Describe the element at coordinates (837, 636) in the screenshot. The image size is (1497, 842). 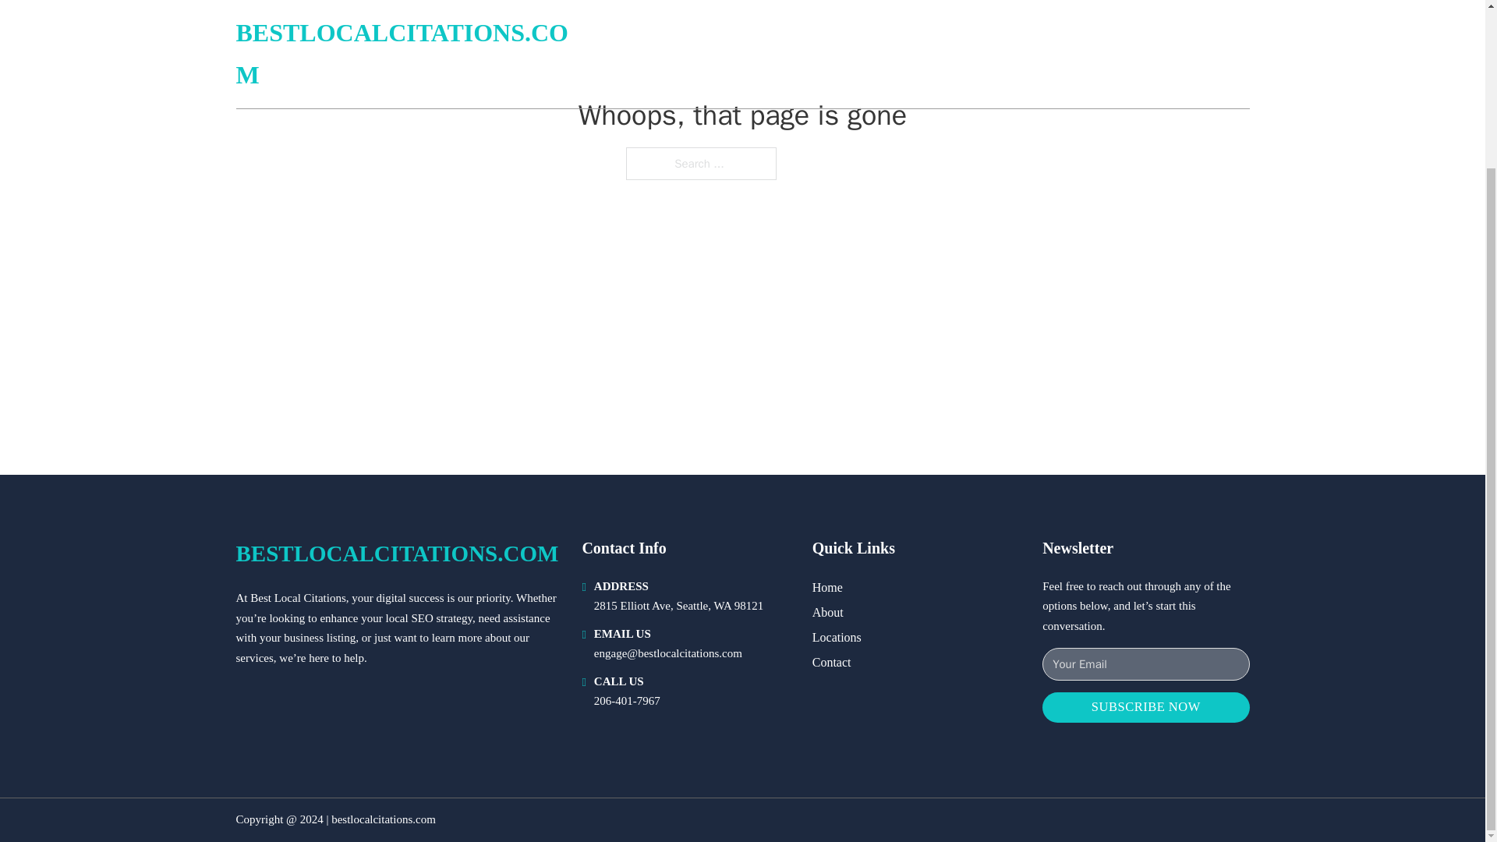
I see `Locations` at that location.